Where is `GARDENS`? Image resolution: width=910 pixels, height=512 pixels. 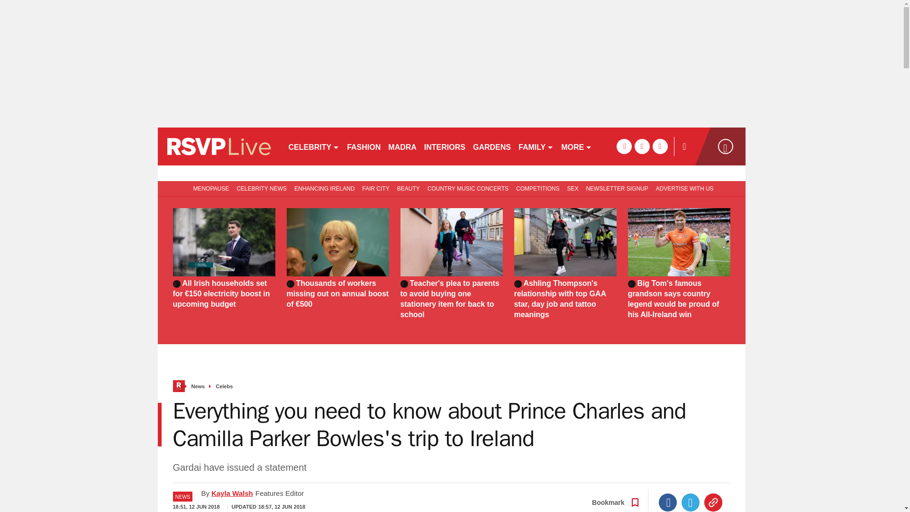
GARDENS is located at coordinates (492, 146).